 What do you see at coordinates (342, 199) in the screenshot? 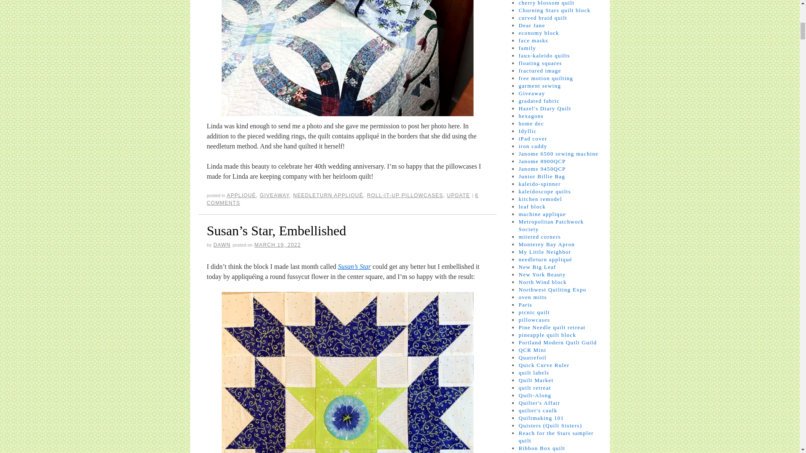
I see `6 COMMENTS` at bounding box center [342, 199].